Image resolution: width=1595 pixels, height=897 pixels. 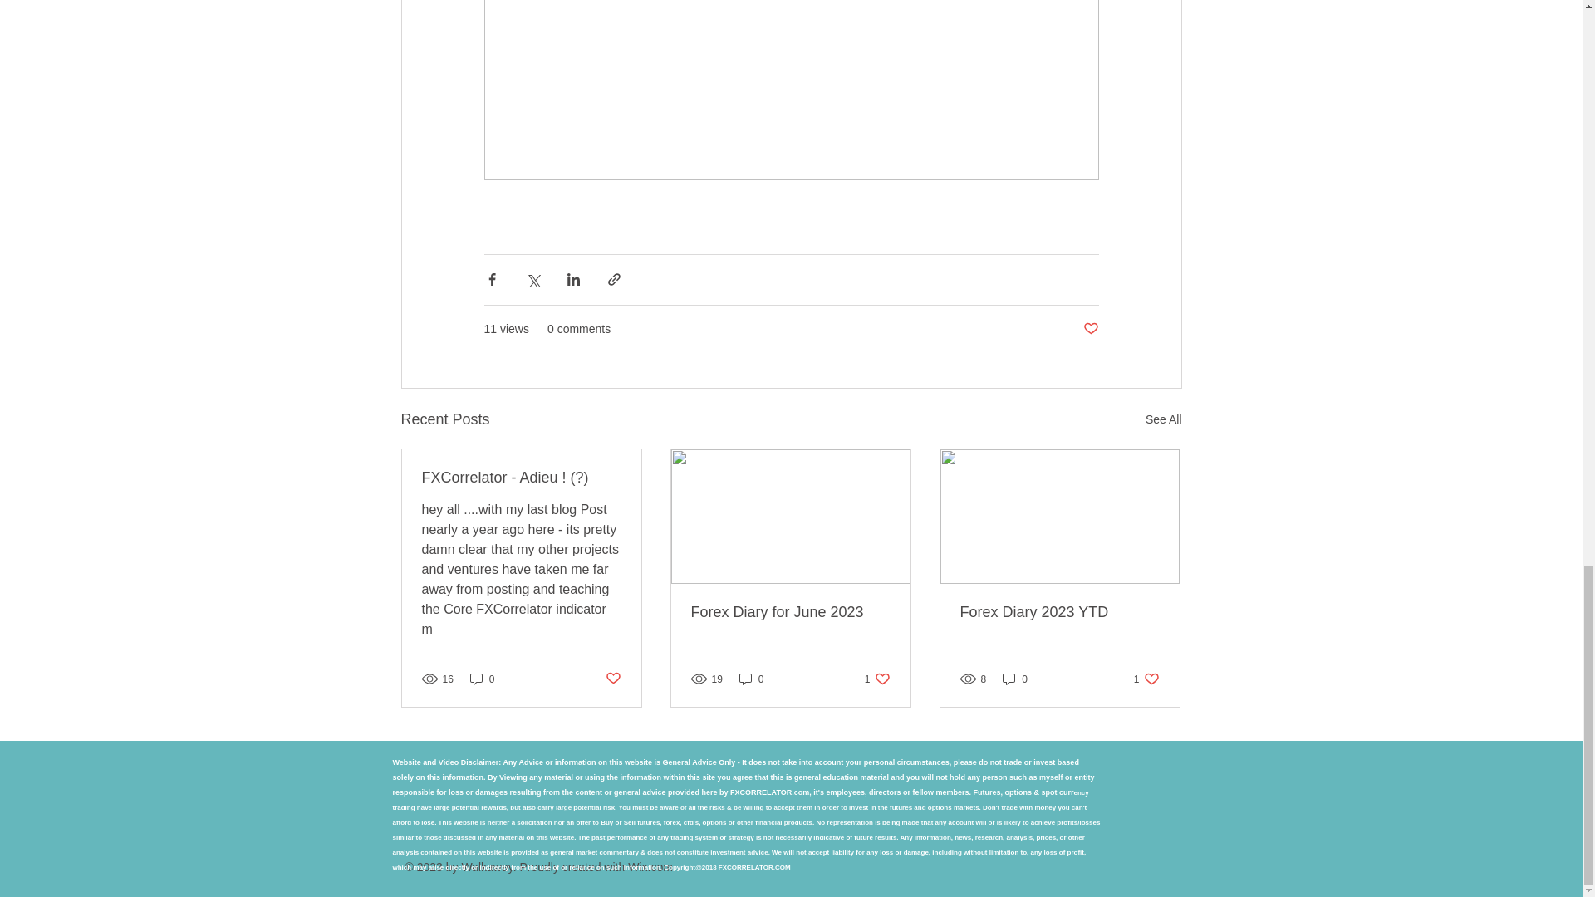 I want to click on 0, so click(x=877, y=679).